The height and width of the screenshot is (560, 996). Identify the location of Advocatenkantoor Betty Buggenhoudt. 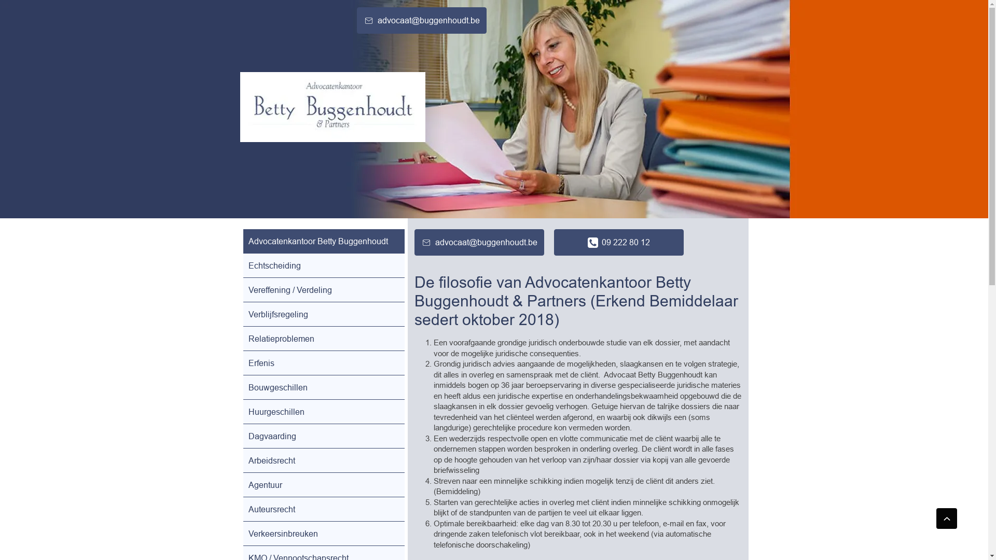
(324, 241).